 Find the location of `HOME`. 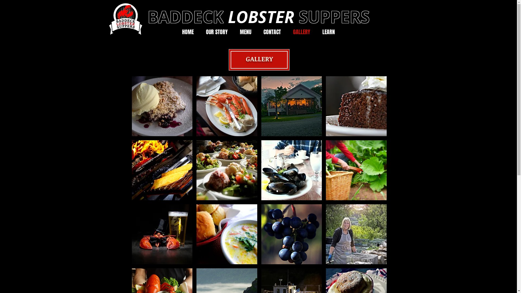

HOME is located at coordinates (188, 32).